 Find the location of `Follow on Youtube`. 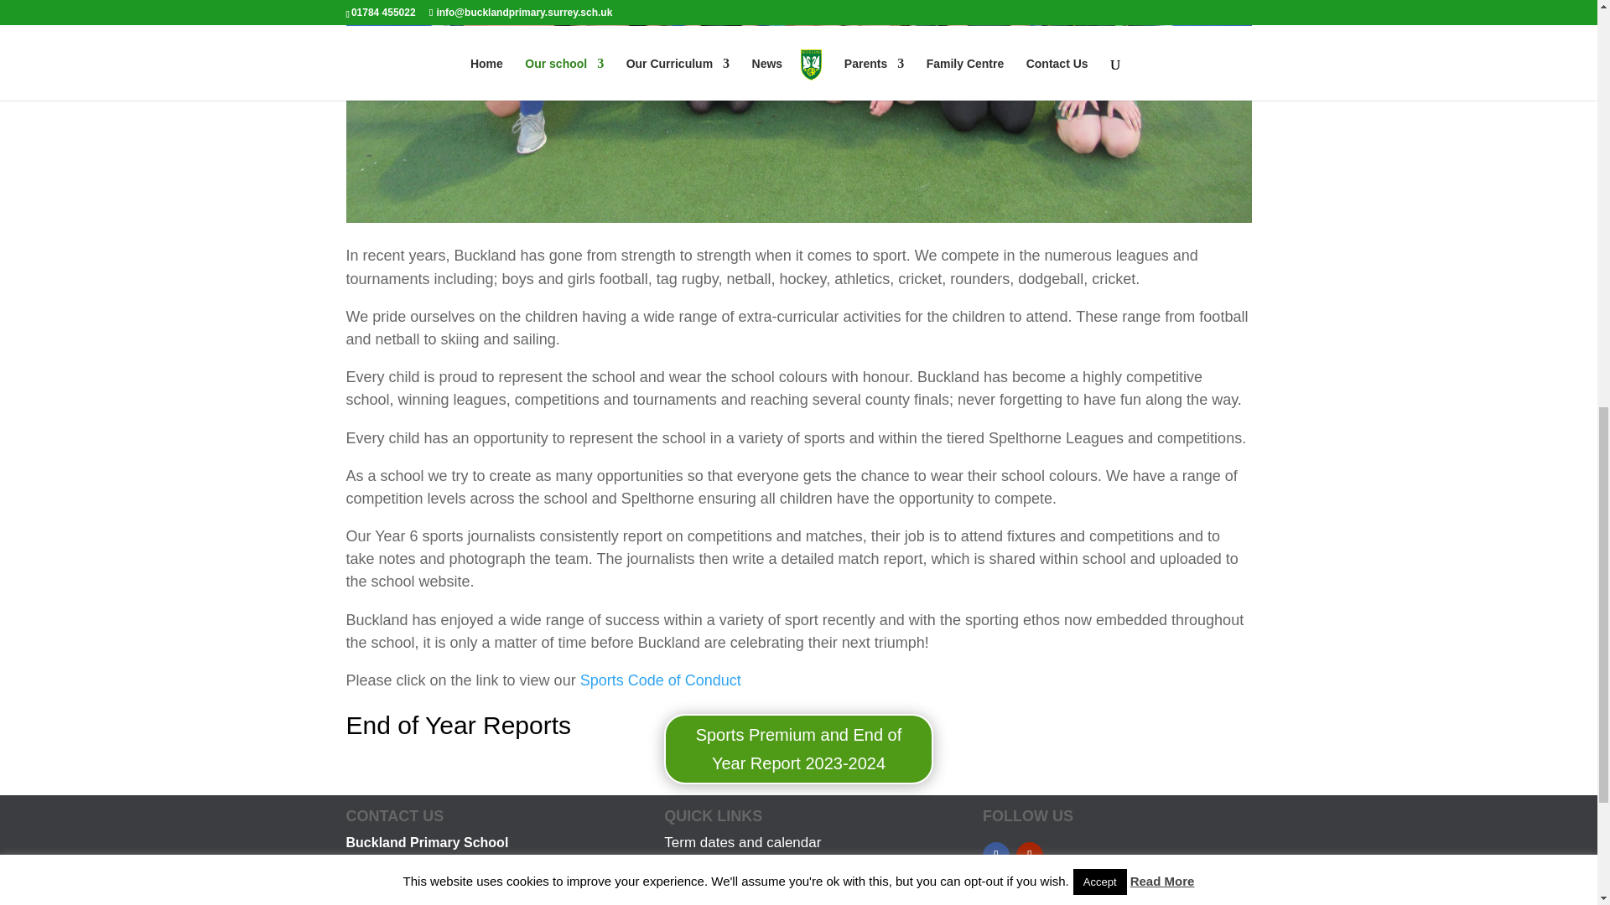

Follow on Youtube is located at coordinates (1030, 855).